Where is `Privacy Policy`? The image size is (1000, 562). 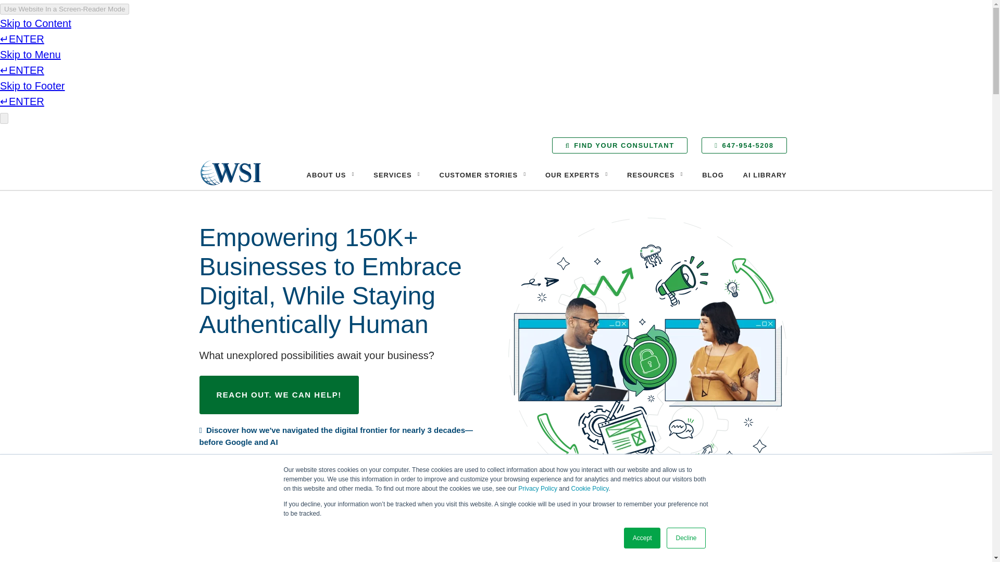 Privacy Policy is located at coordinates (537, 489).